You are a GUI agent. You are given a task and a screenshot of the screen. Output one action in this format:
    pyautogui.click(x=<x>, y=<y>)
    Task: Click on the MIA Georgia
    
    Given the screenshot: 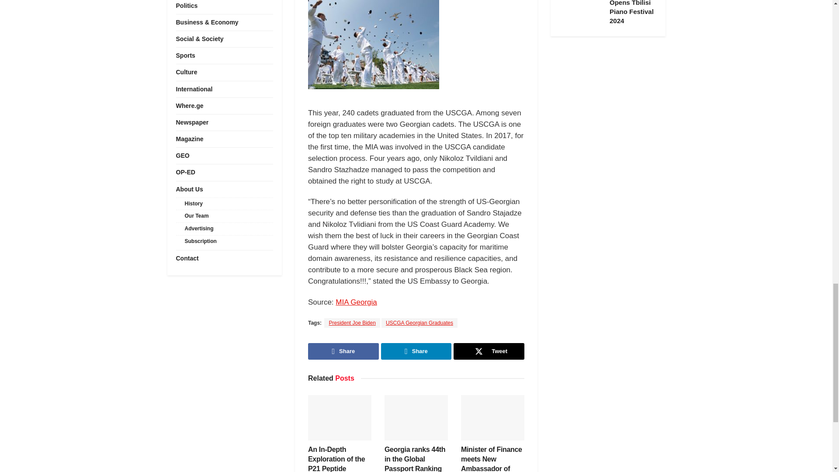 What is the action you would take?
    pyautogui.click(x=356, y=302)
    